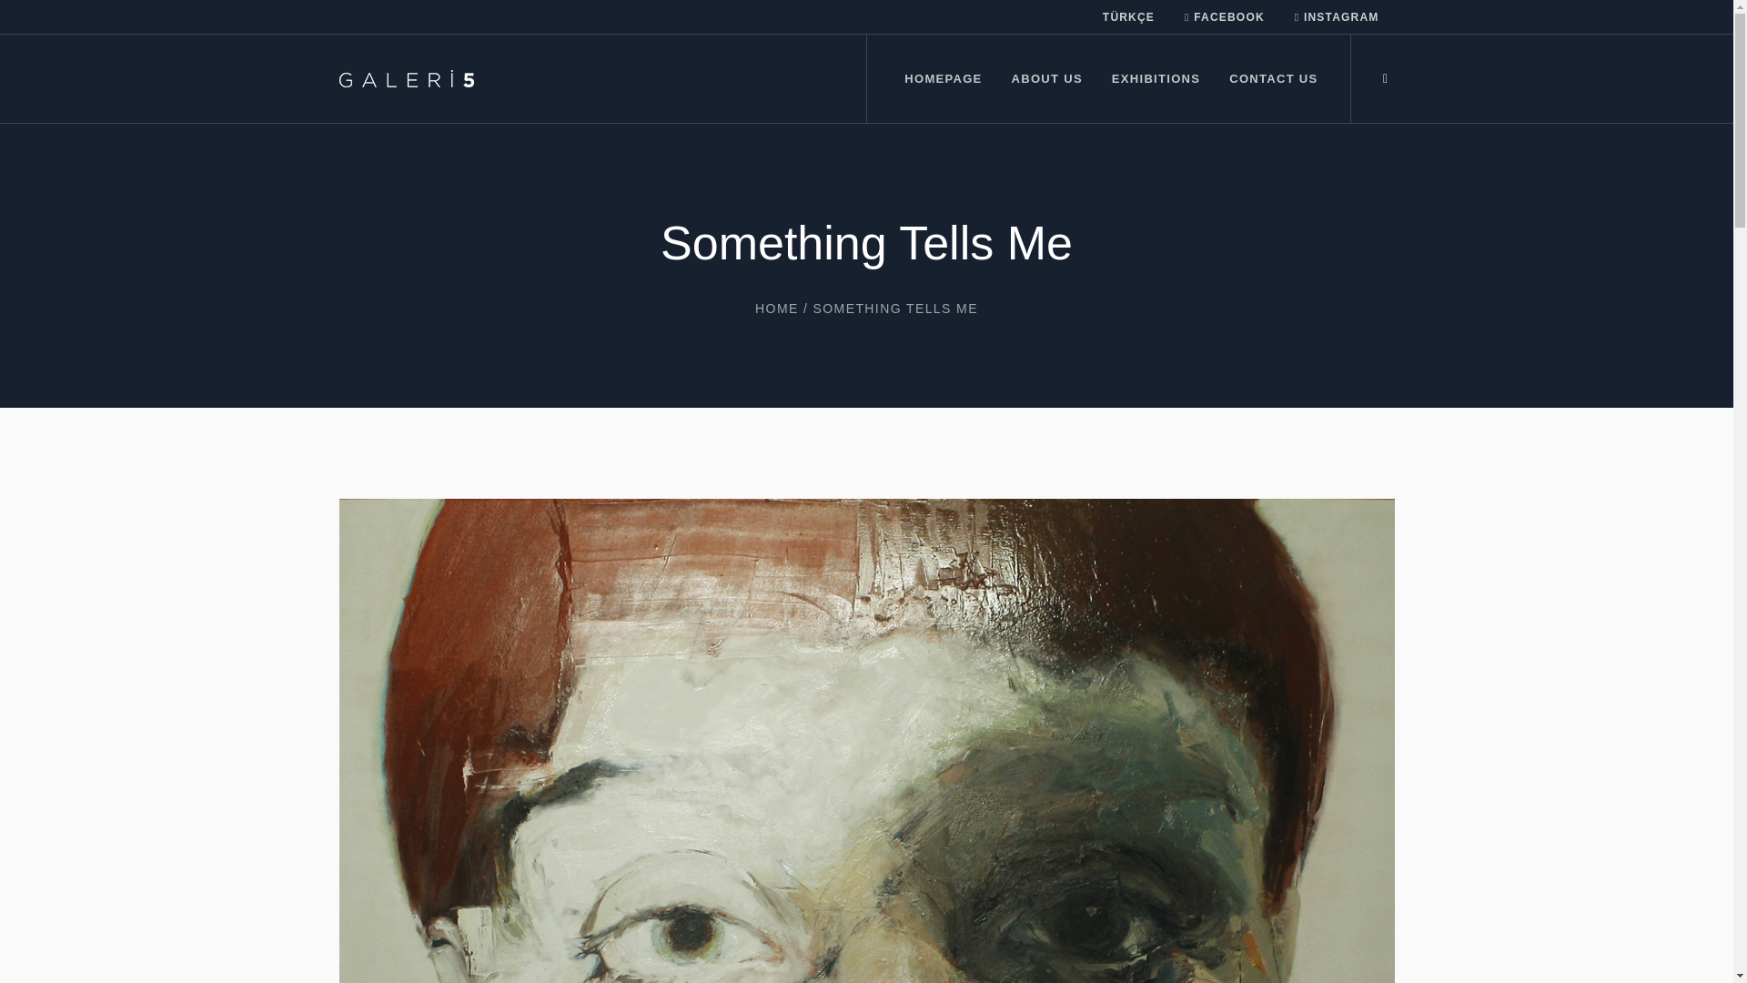  What do you see at coordinates (776, 308) in the screenshot?
I see `HOME` at bounding box center [776, 308].